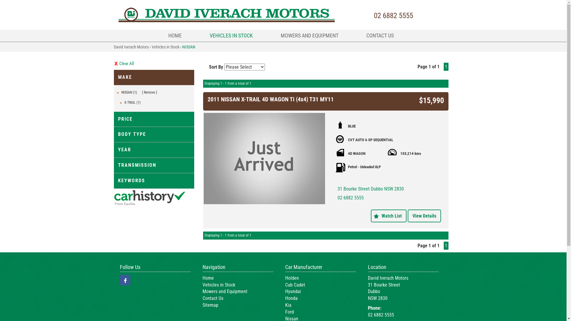 This screenshot has height=321, width=571. Describe the element at coordinates (131, 47) in the screenshot. I see `David Iverach Motors` at that location.